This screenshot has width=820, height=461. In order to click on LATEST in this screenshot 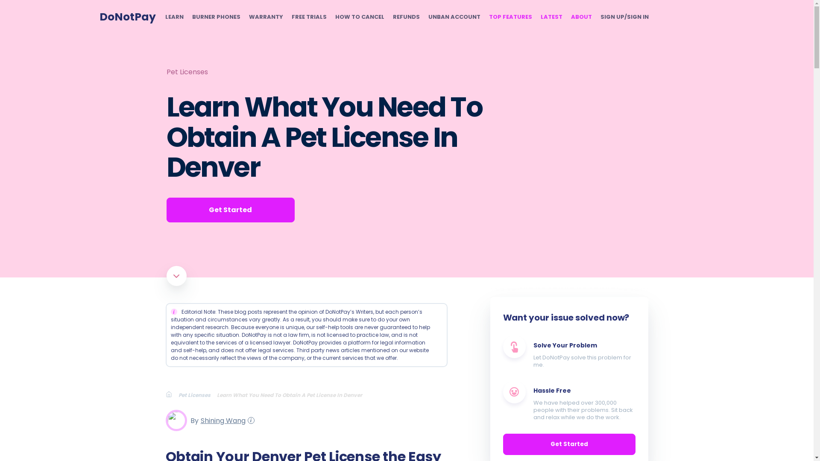, I will do `click(551, 17)`.